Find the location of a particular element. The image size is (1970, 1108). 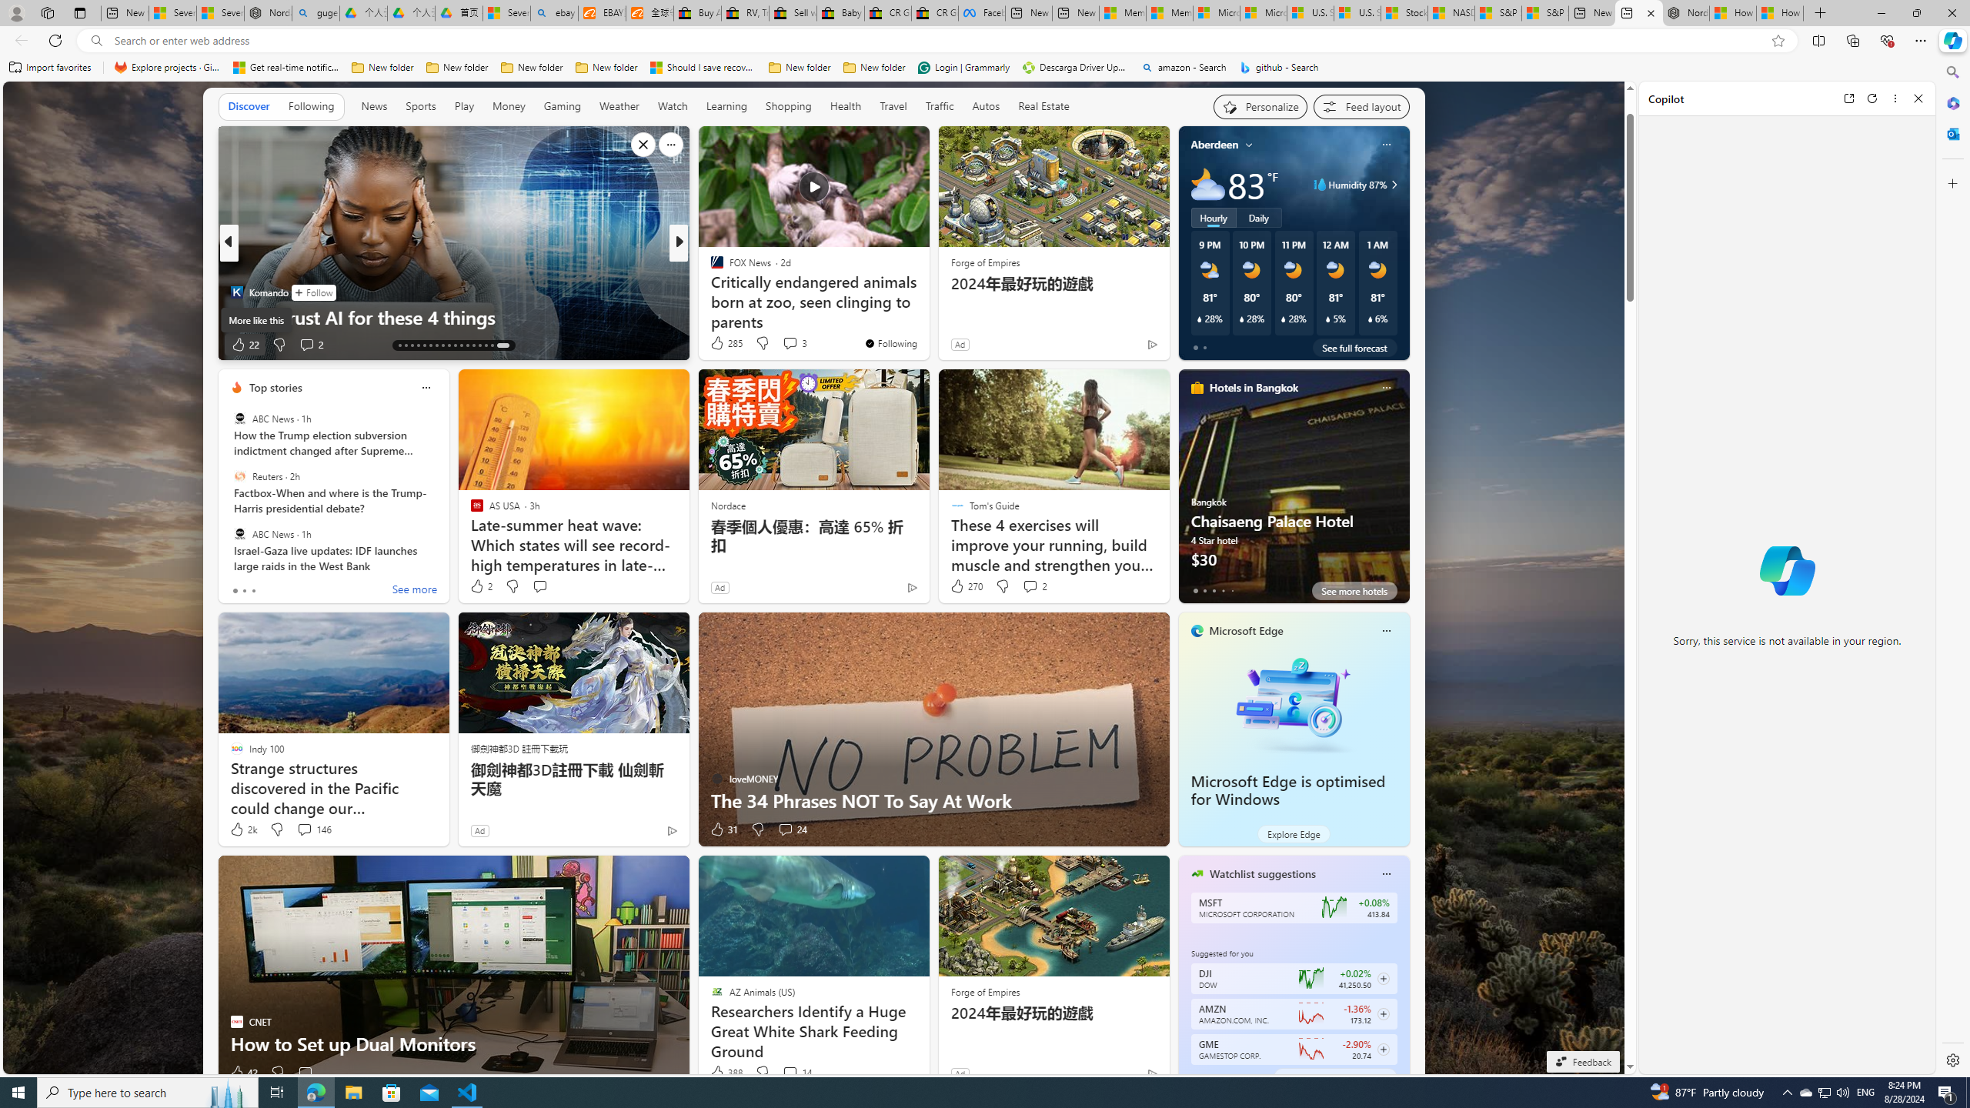

Real Estate is located at coordinates (1043, 107).